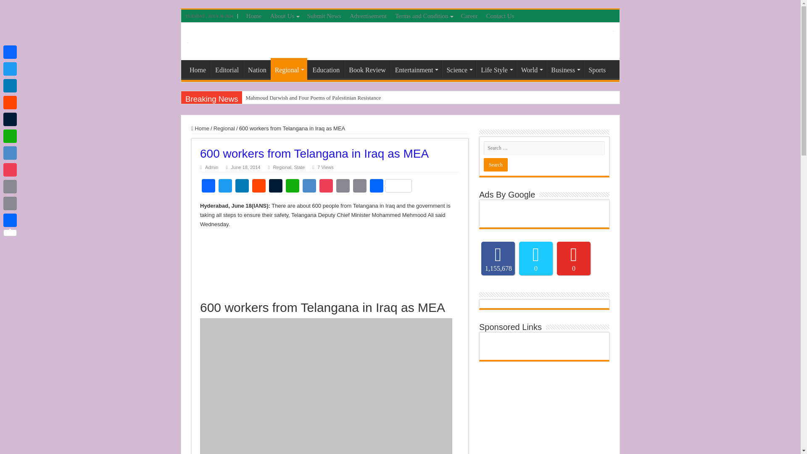 The height and width of the screenshot is (454, 807). I want to click on Mahmoud Darwish and Four Poems of Palestinian Resistance, so click(367, 98).